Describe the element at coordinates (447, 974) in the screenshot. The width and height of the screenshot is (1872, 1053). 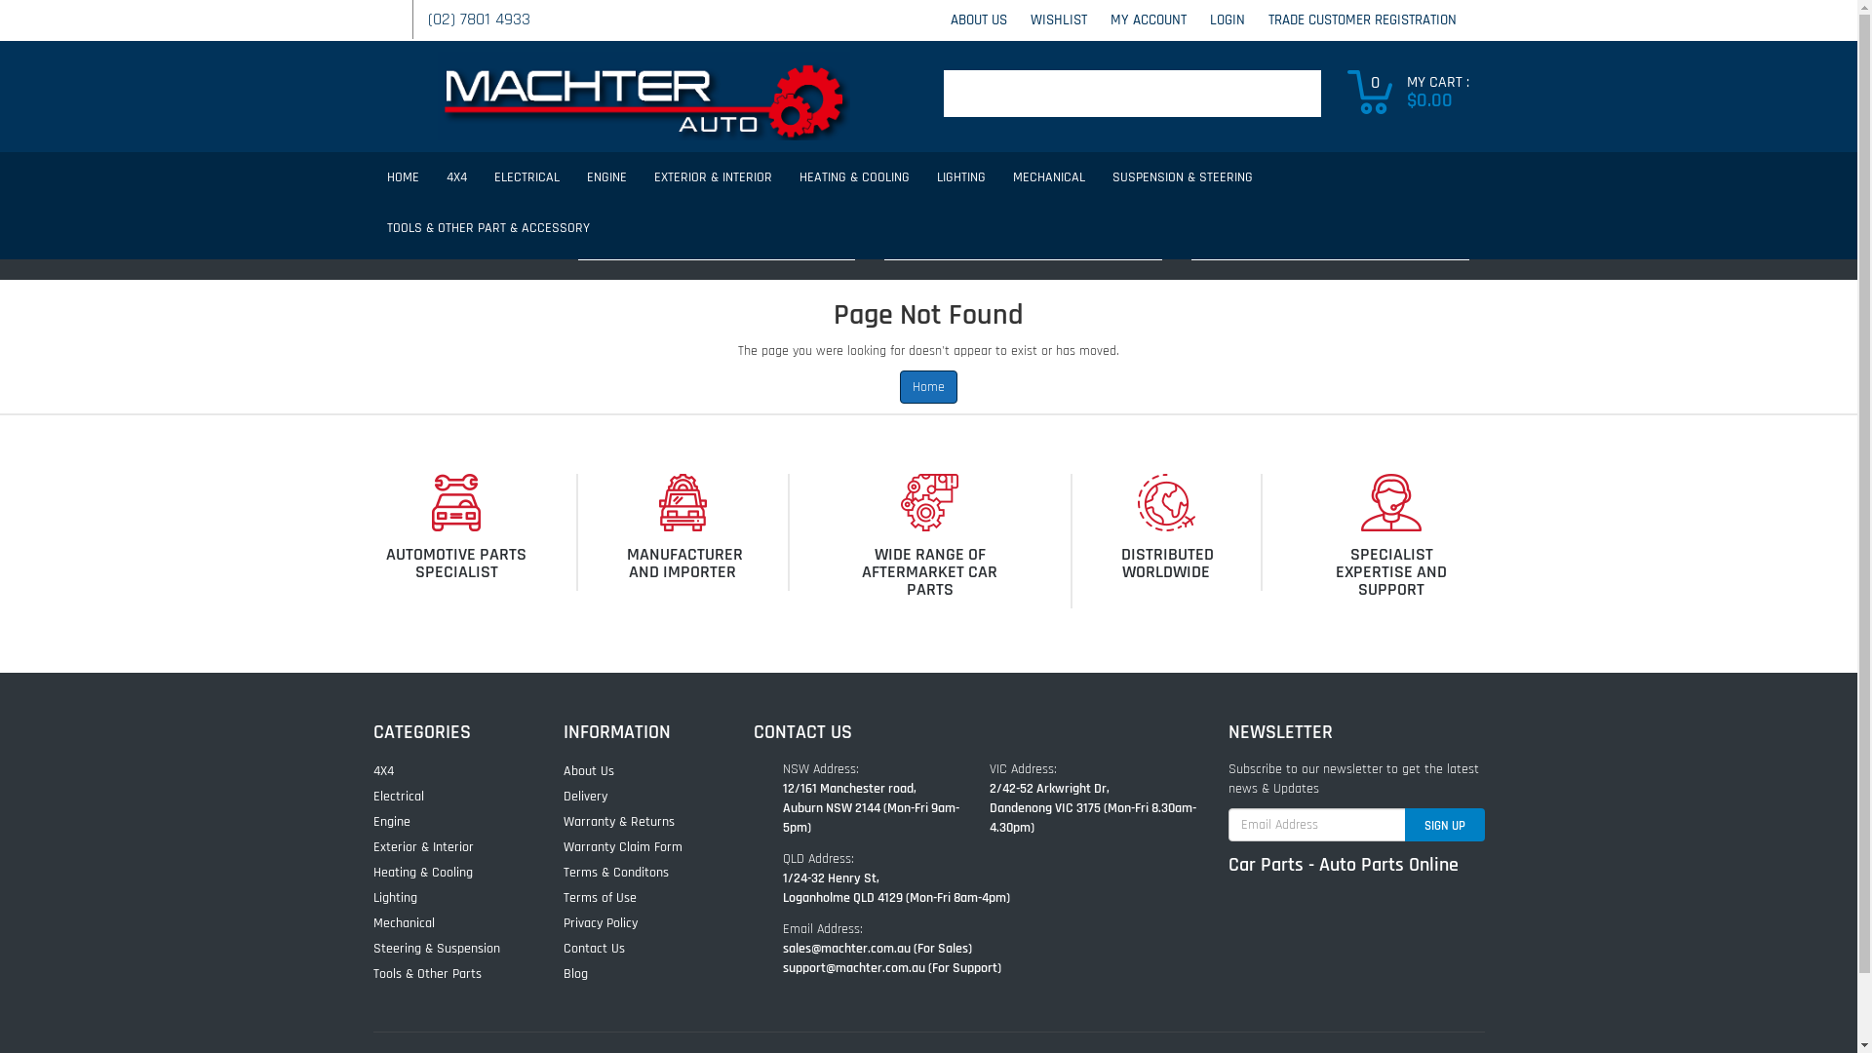
I see `Tools & Other Parts` at that location.